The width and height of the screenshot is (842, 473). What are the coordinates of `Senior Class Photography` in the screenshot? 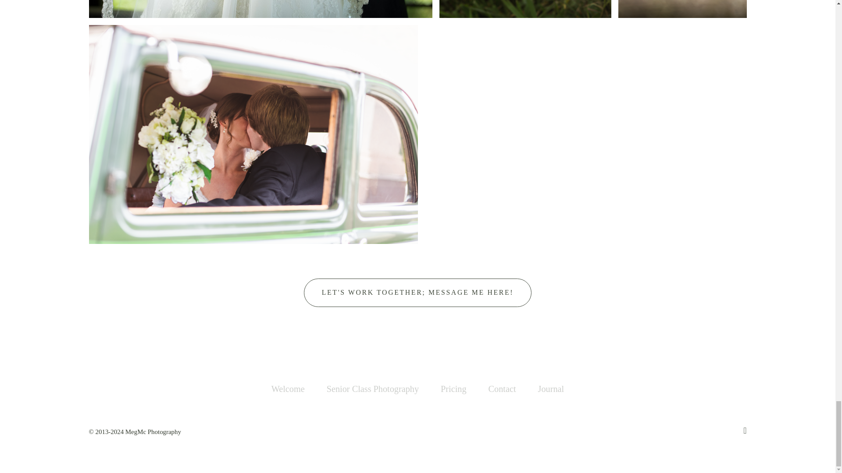 It's located at (372, 389).